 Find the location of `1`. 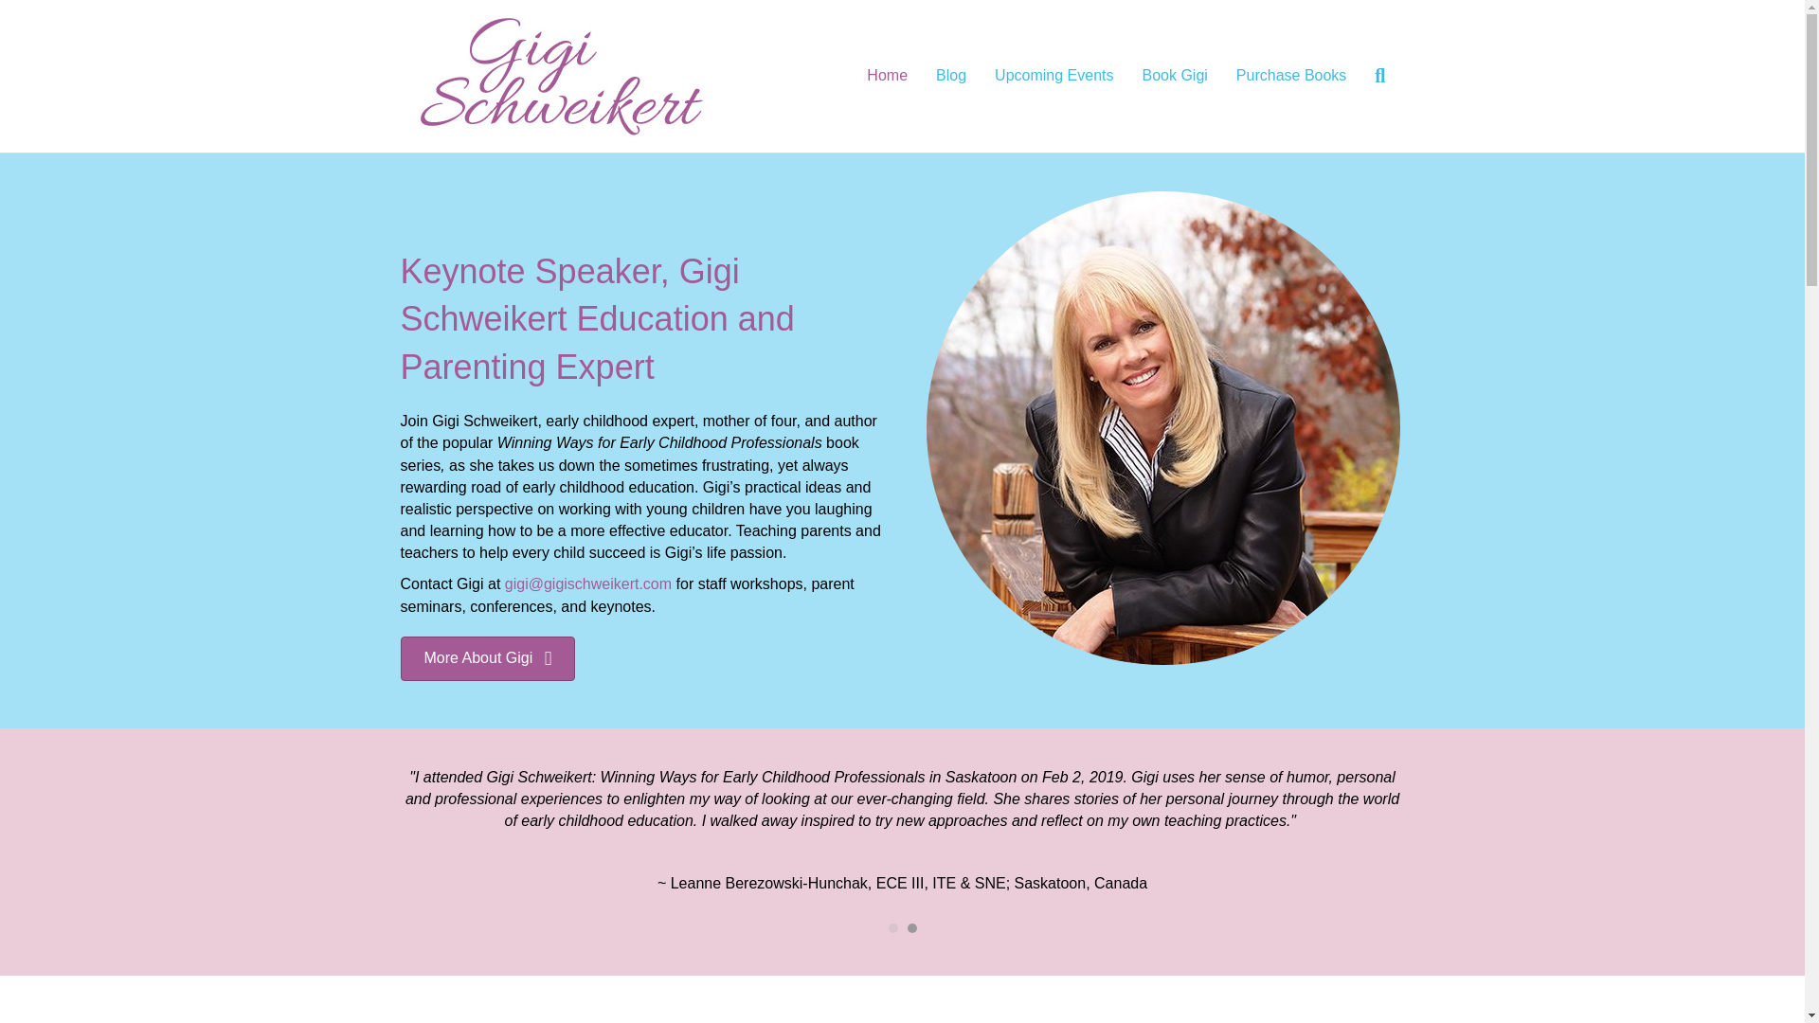

1 is located at coordinates (893, 928).